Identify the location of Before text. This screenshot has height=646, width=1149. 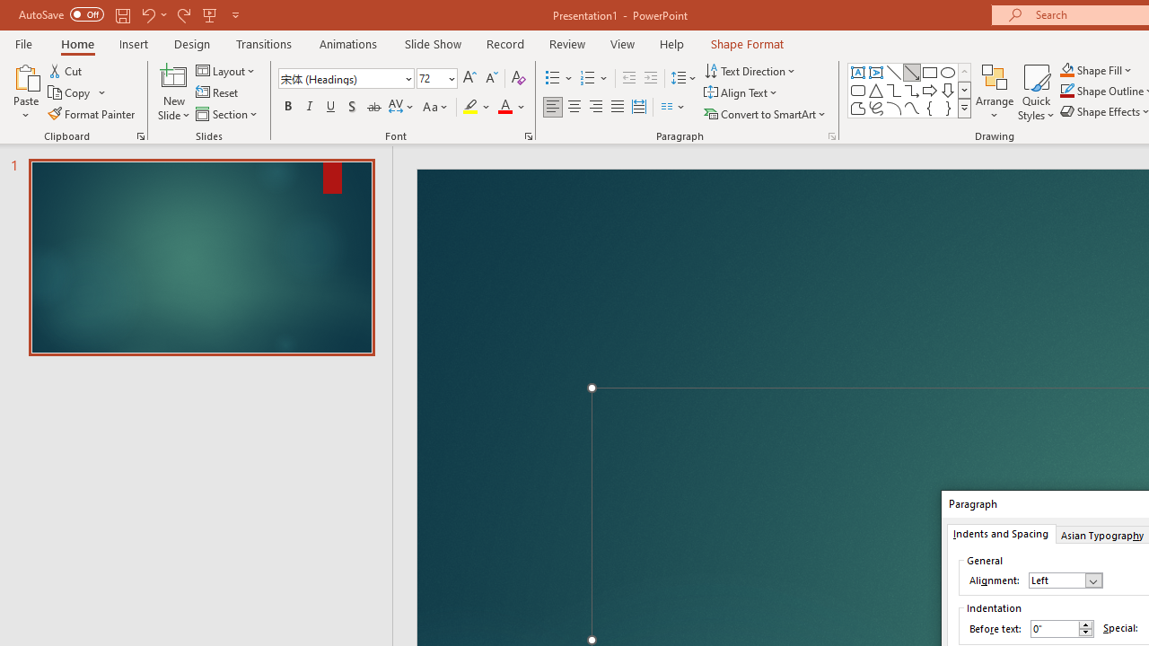
(1054, 628).